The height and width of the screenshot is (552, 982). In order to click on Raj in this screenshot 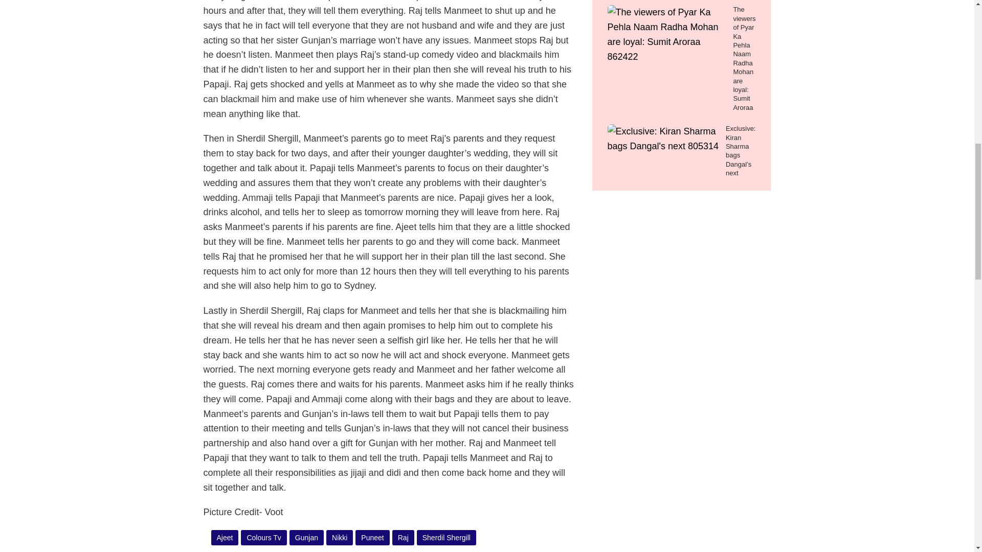, I will do `click(403, 538)`.